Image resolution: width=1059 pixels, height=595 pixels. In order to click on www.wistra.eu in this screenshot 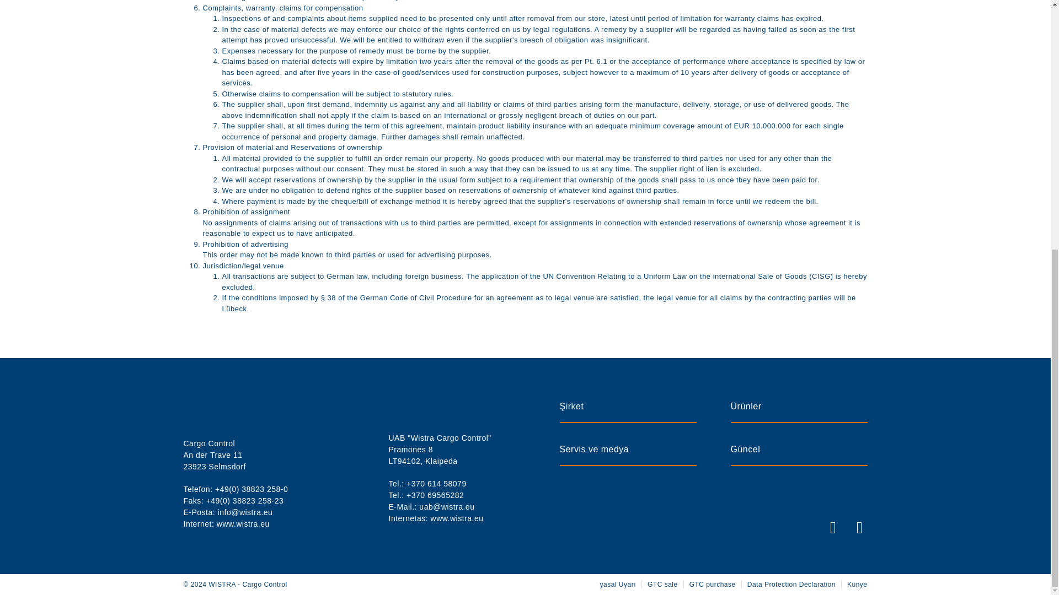, I will do `click(457, 518)`.